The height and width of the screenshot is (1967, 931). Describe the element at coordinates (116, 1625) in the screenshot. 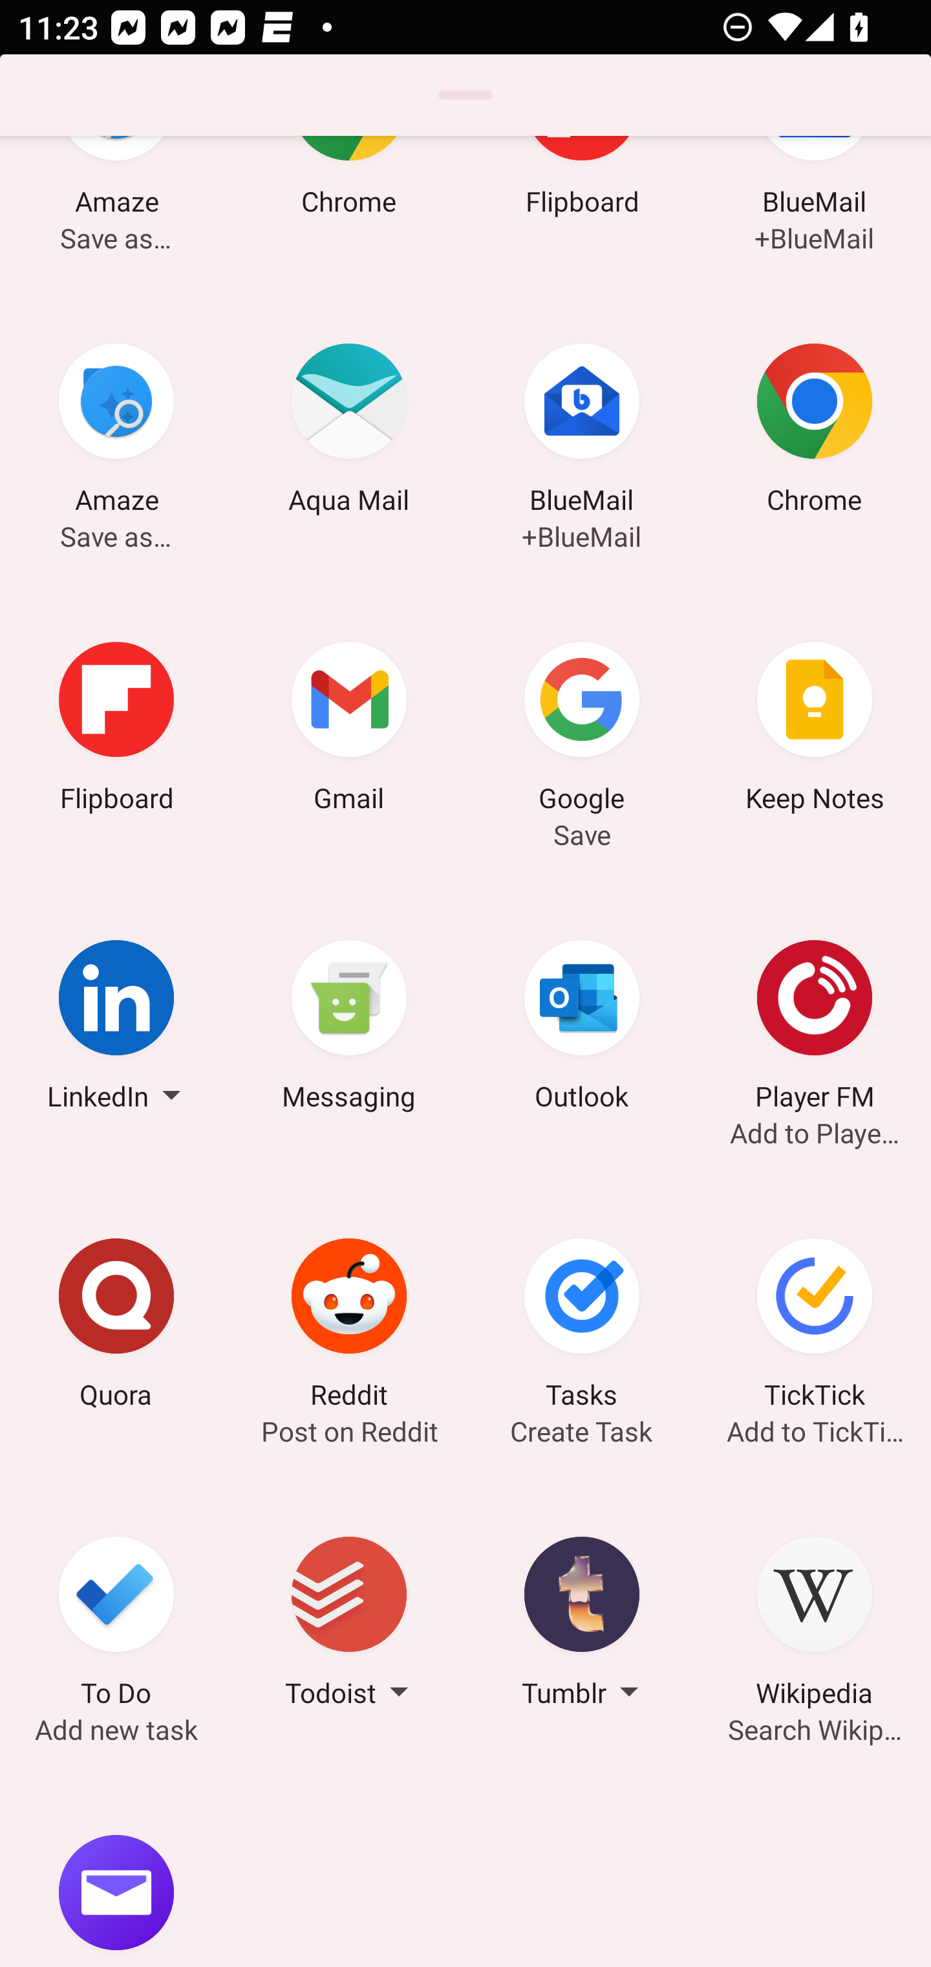

I see `To Do Add new task` at that location.